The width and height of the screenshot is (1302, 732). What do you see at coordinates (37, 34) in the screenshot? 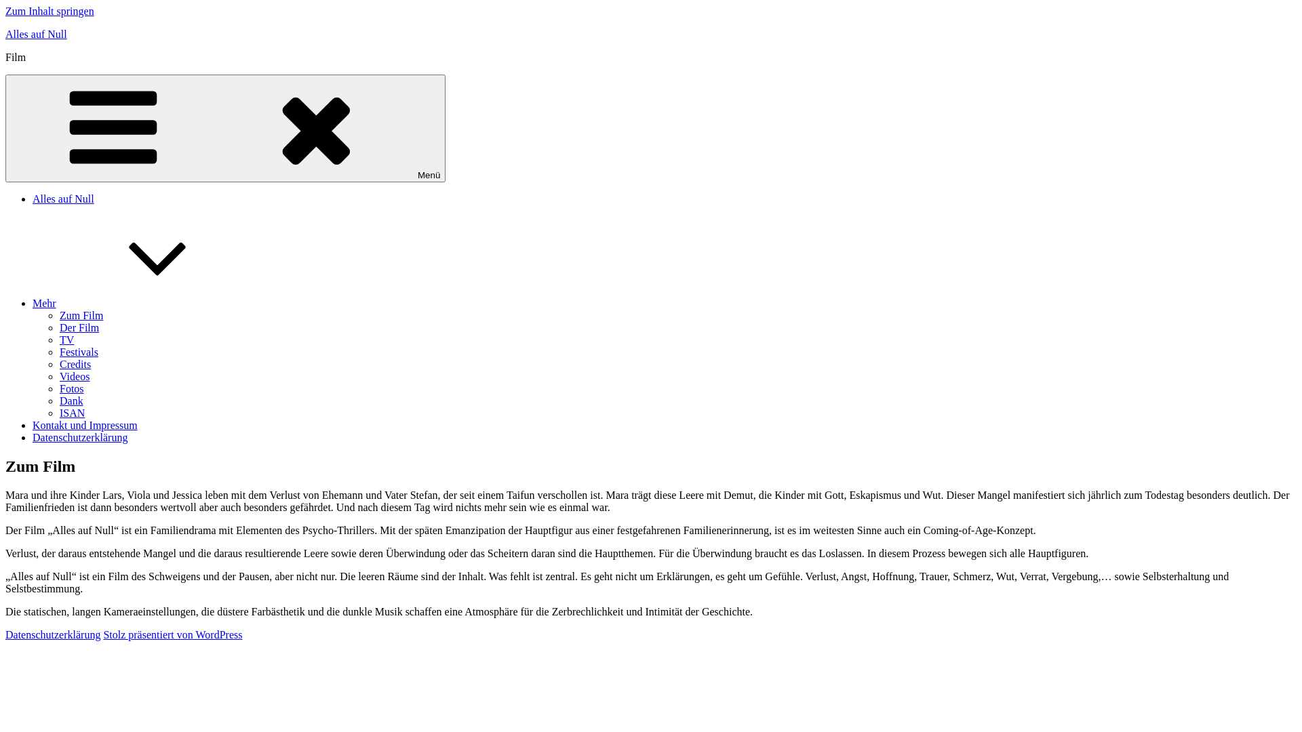
I see `Alles auf Null` at bounding box center [37, 34].